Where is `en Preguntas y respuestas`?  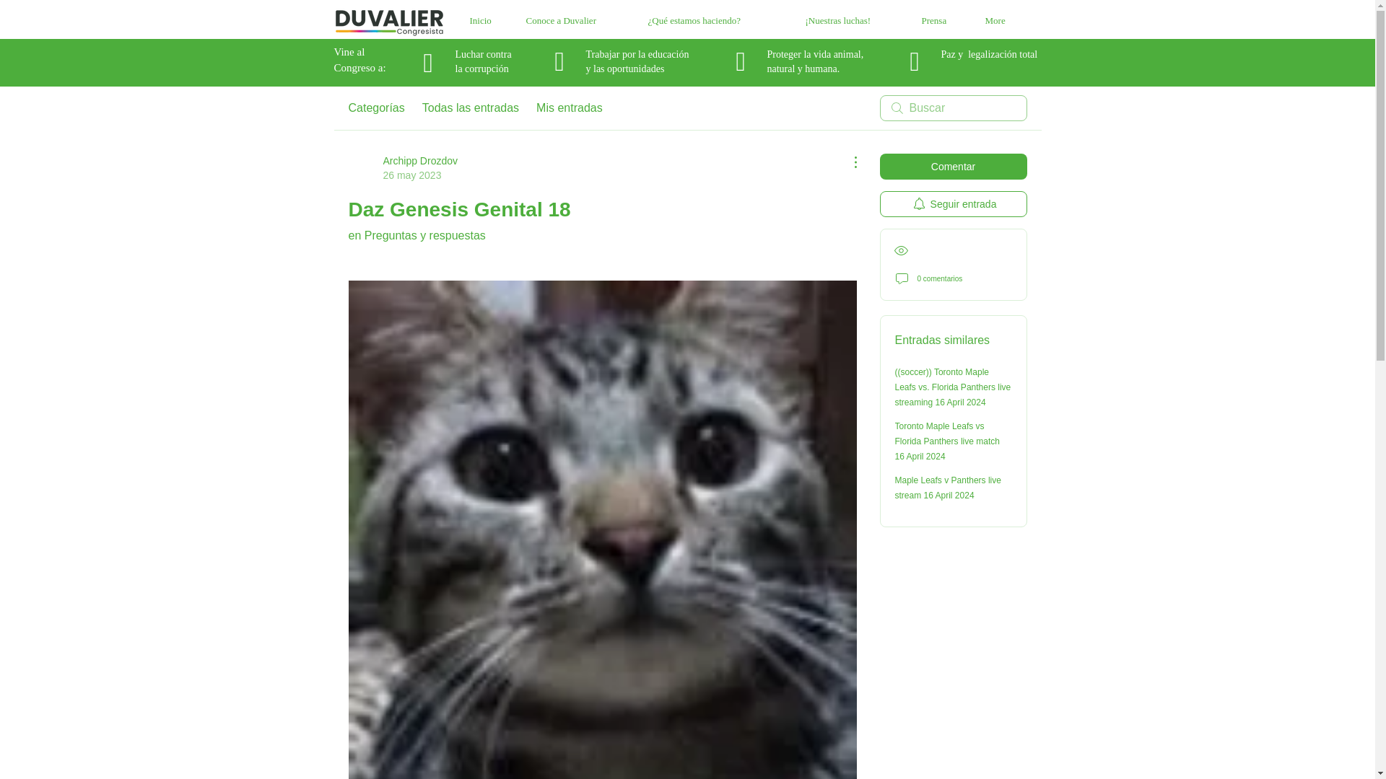
en Preguntas y respuestas is located at coordinates (416, 235).